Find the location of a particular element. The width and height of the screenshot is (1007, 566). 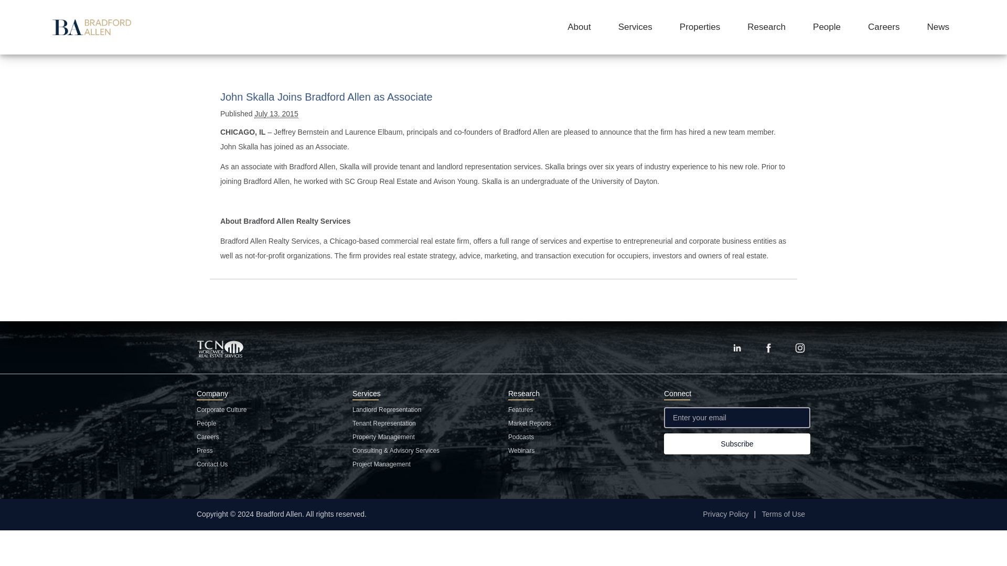

People is located at coordinates (827, 27).